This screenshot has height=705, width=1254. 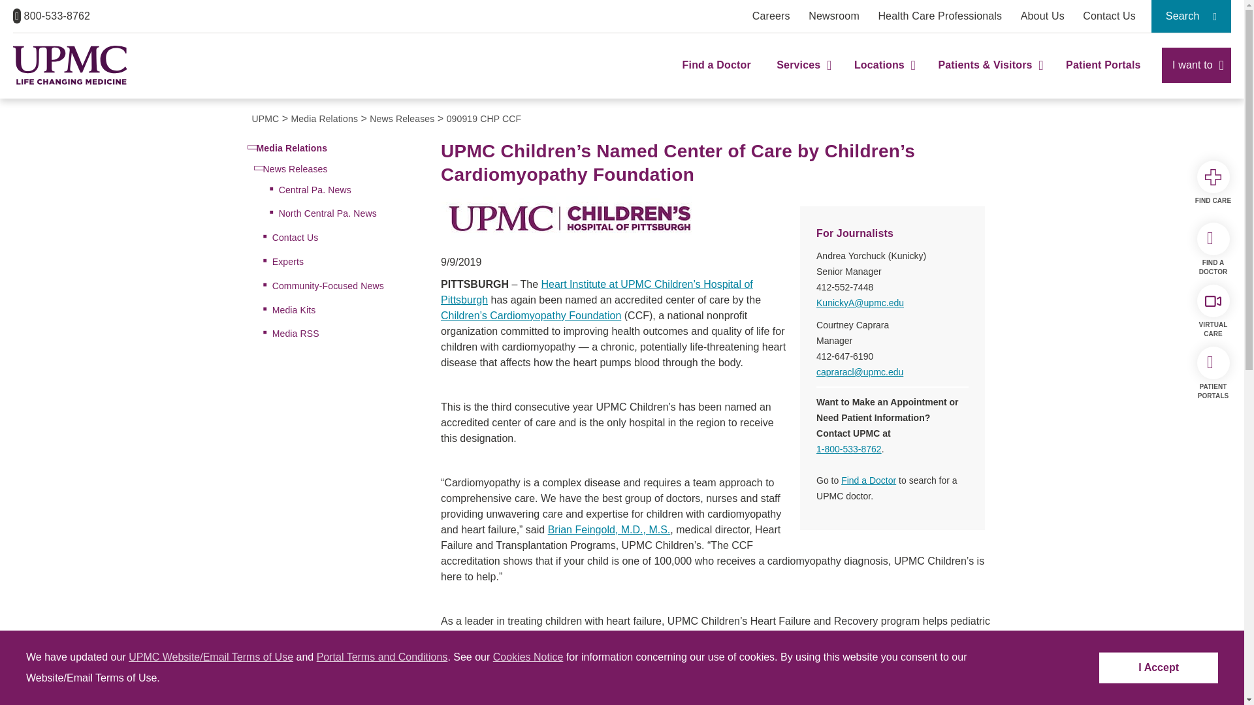 I want to click on 800-533-8762, so click(x=51, y=16).